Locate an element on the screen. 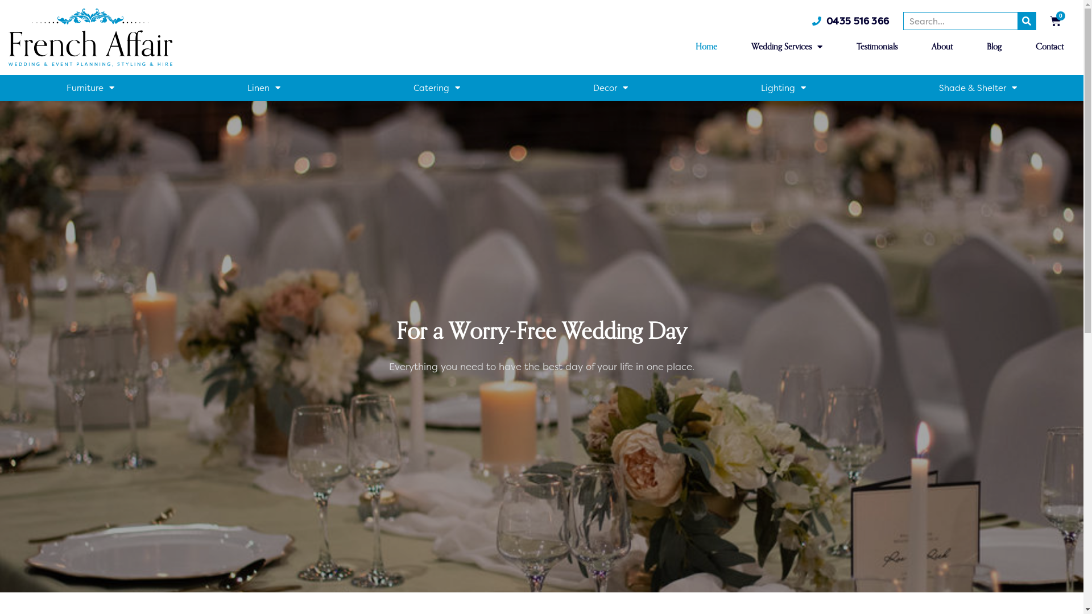 This screenshot has height=614, width=1092. Catering is located at coordinates (437, 88).